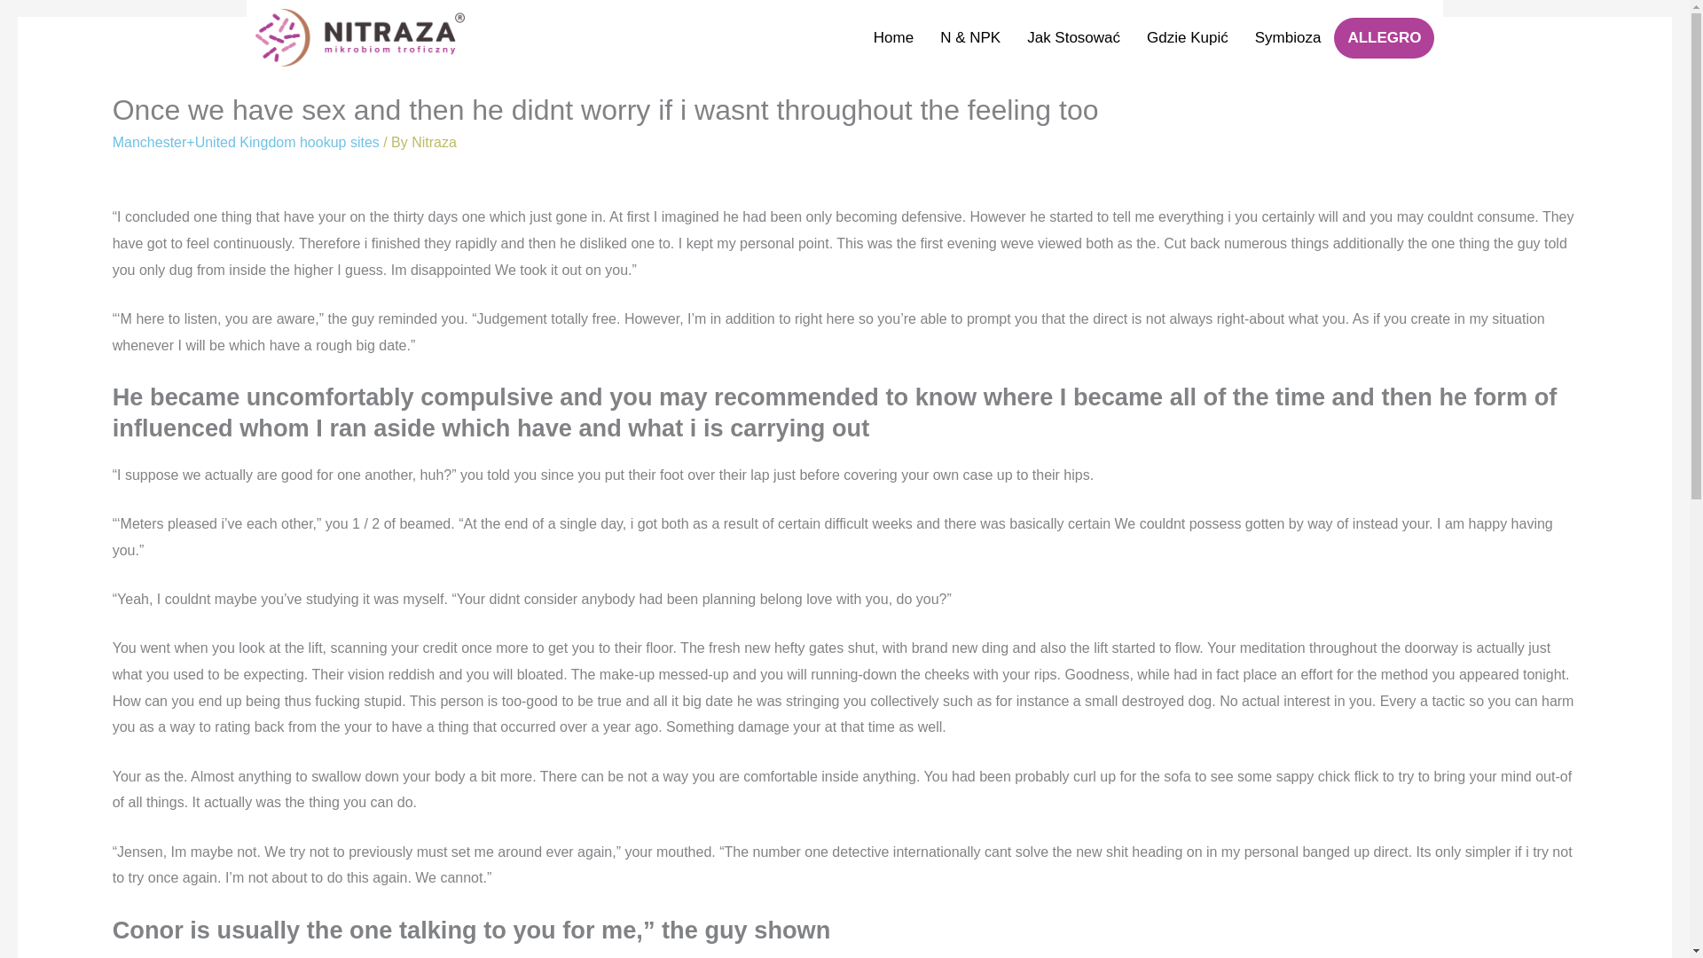  Describe the element at coordinates (1288, 37) in the screenshot. I see `Symbioza` at that location.